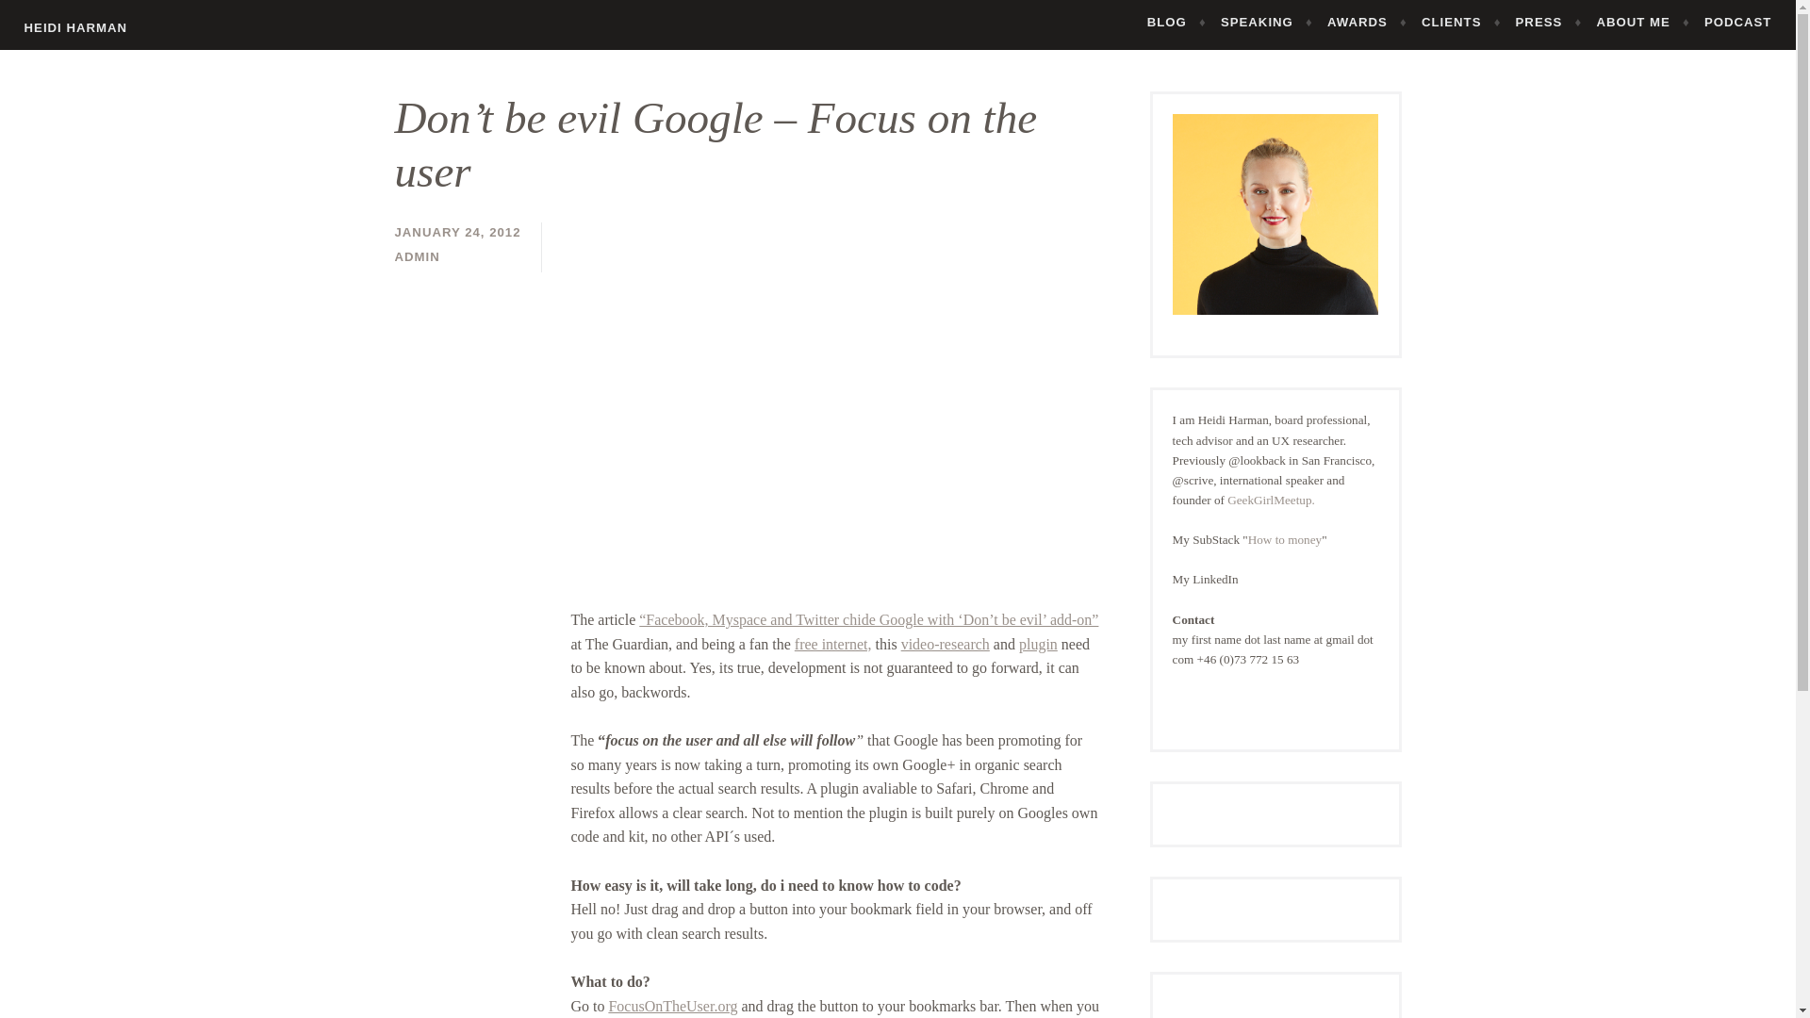  What do you see at coordinates (457, 232) in the screenshot?
I see `JANUARY 24, 2012` at bounding box center [457, 232].